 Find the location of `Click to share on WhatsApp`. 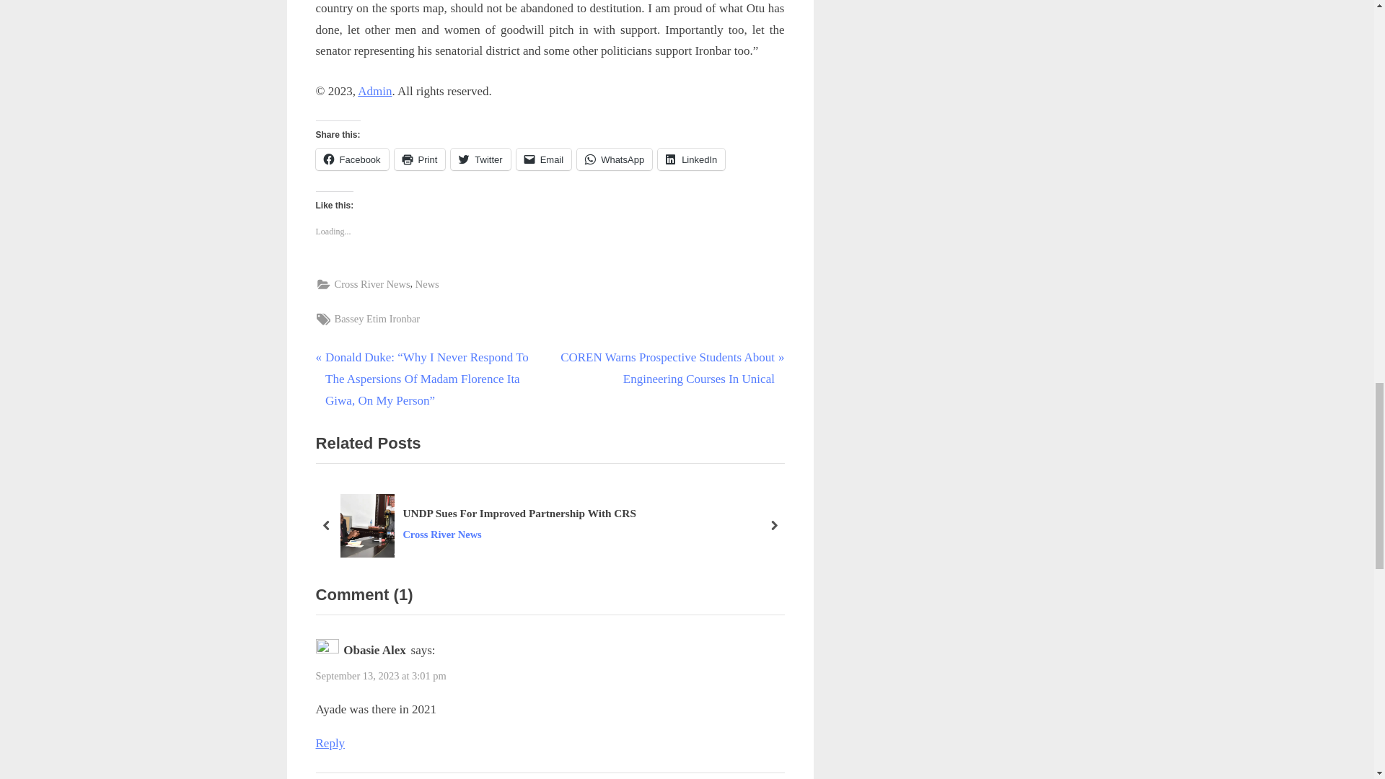

Click to share on WhatsApp is located at coordinates (615, 159).